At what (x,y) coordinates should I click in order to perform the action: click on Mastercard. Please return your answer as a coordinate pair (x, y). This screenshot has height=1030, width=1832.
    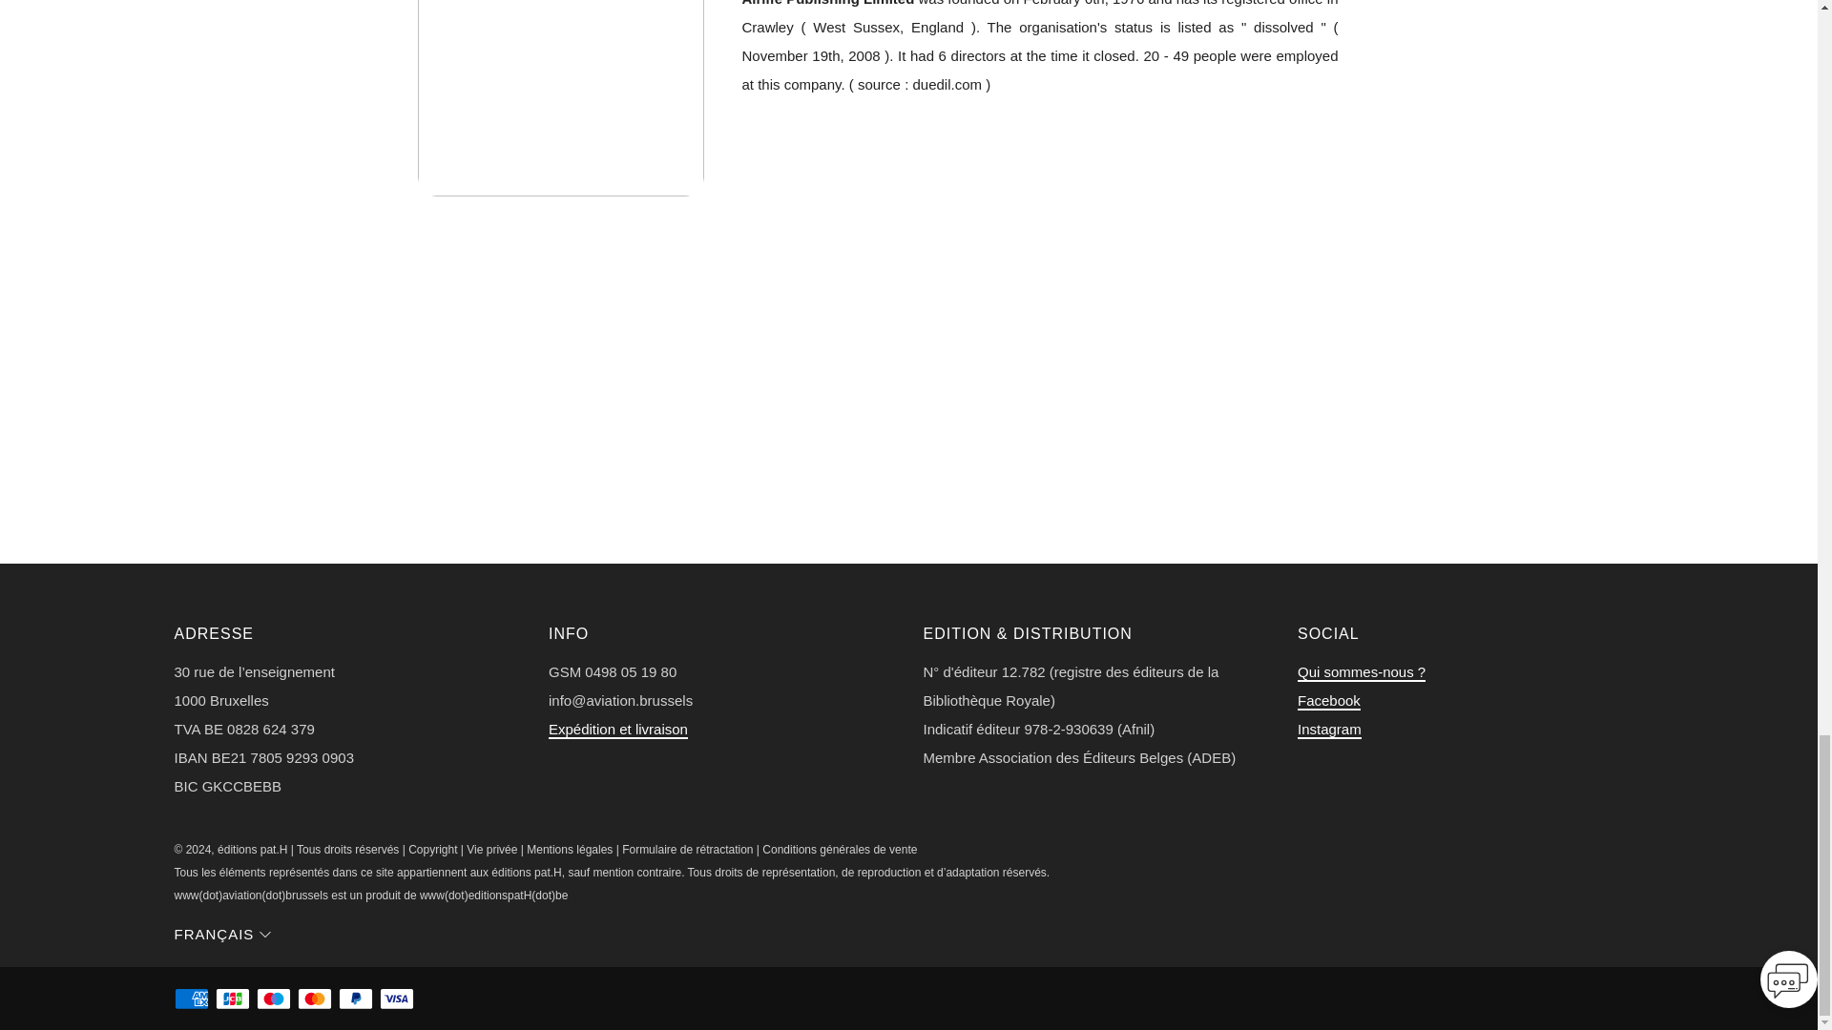
    Looking at the image, I should click on (314, 999).